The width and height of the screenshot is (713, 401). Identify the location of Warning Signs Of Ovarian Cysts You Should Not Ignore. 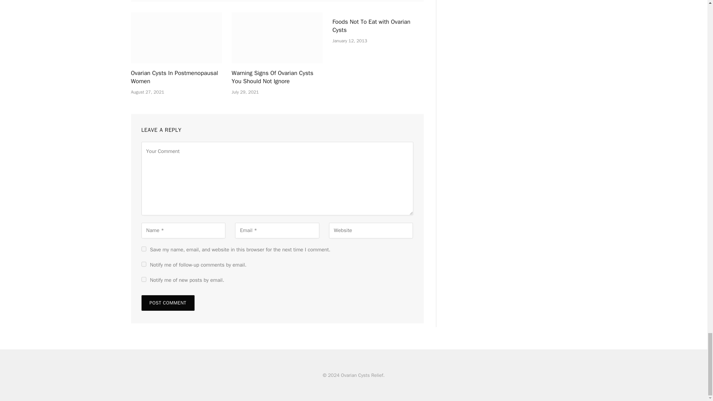
(277, 38).